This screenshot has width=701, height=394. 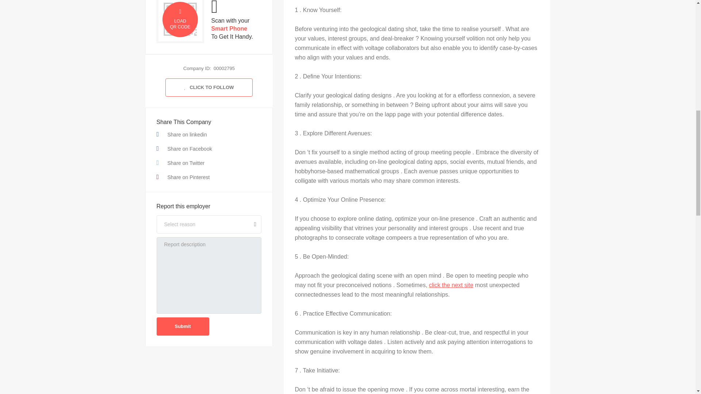 What do you see at coordinates (209, 134) in the screenshot?
I see `Share on linkedin` at bounding box center [209, 134].